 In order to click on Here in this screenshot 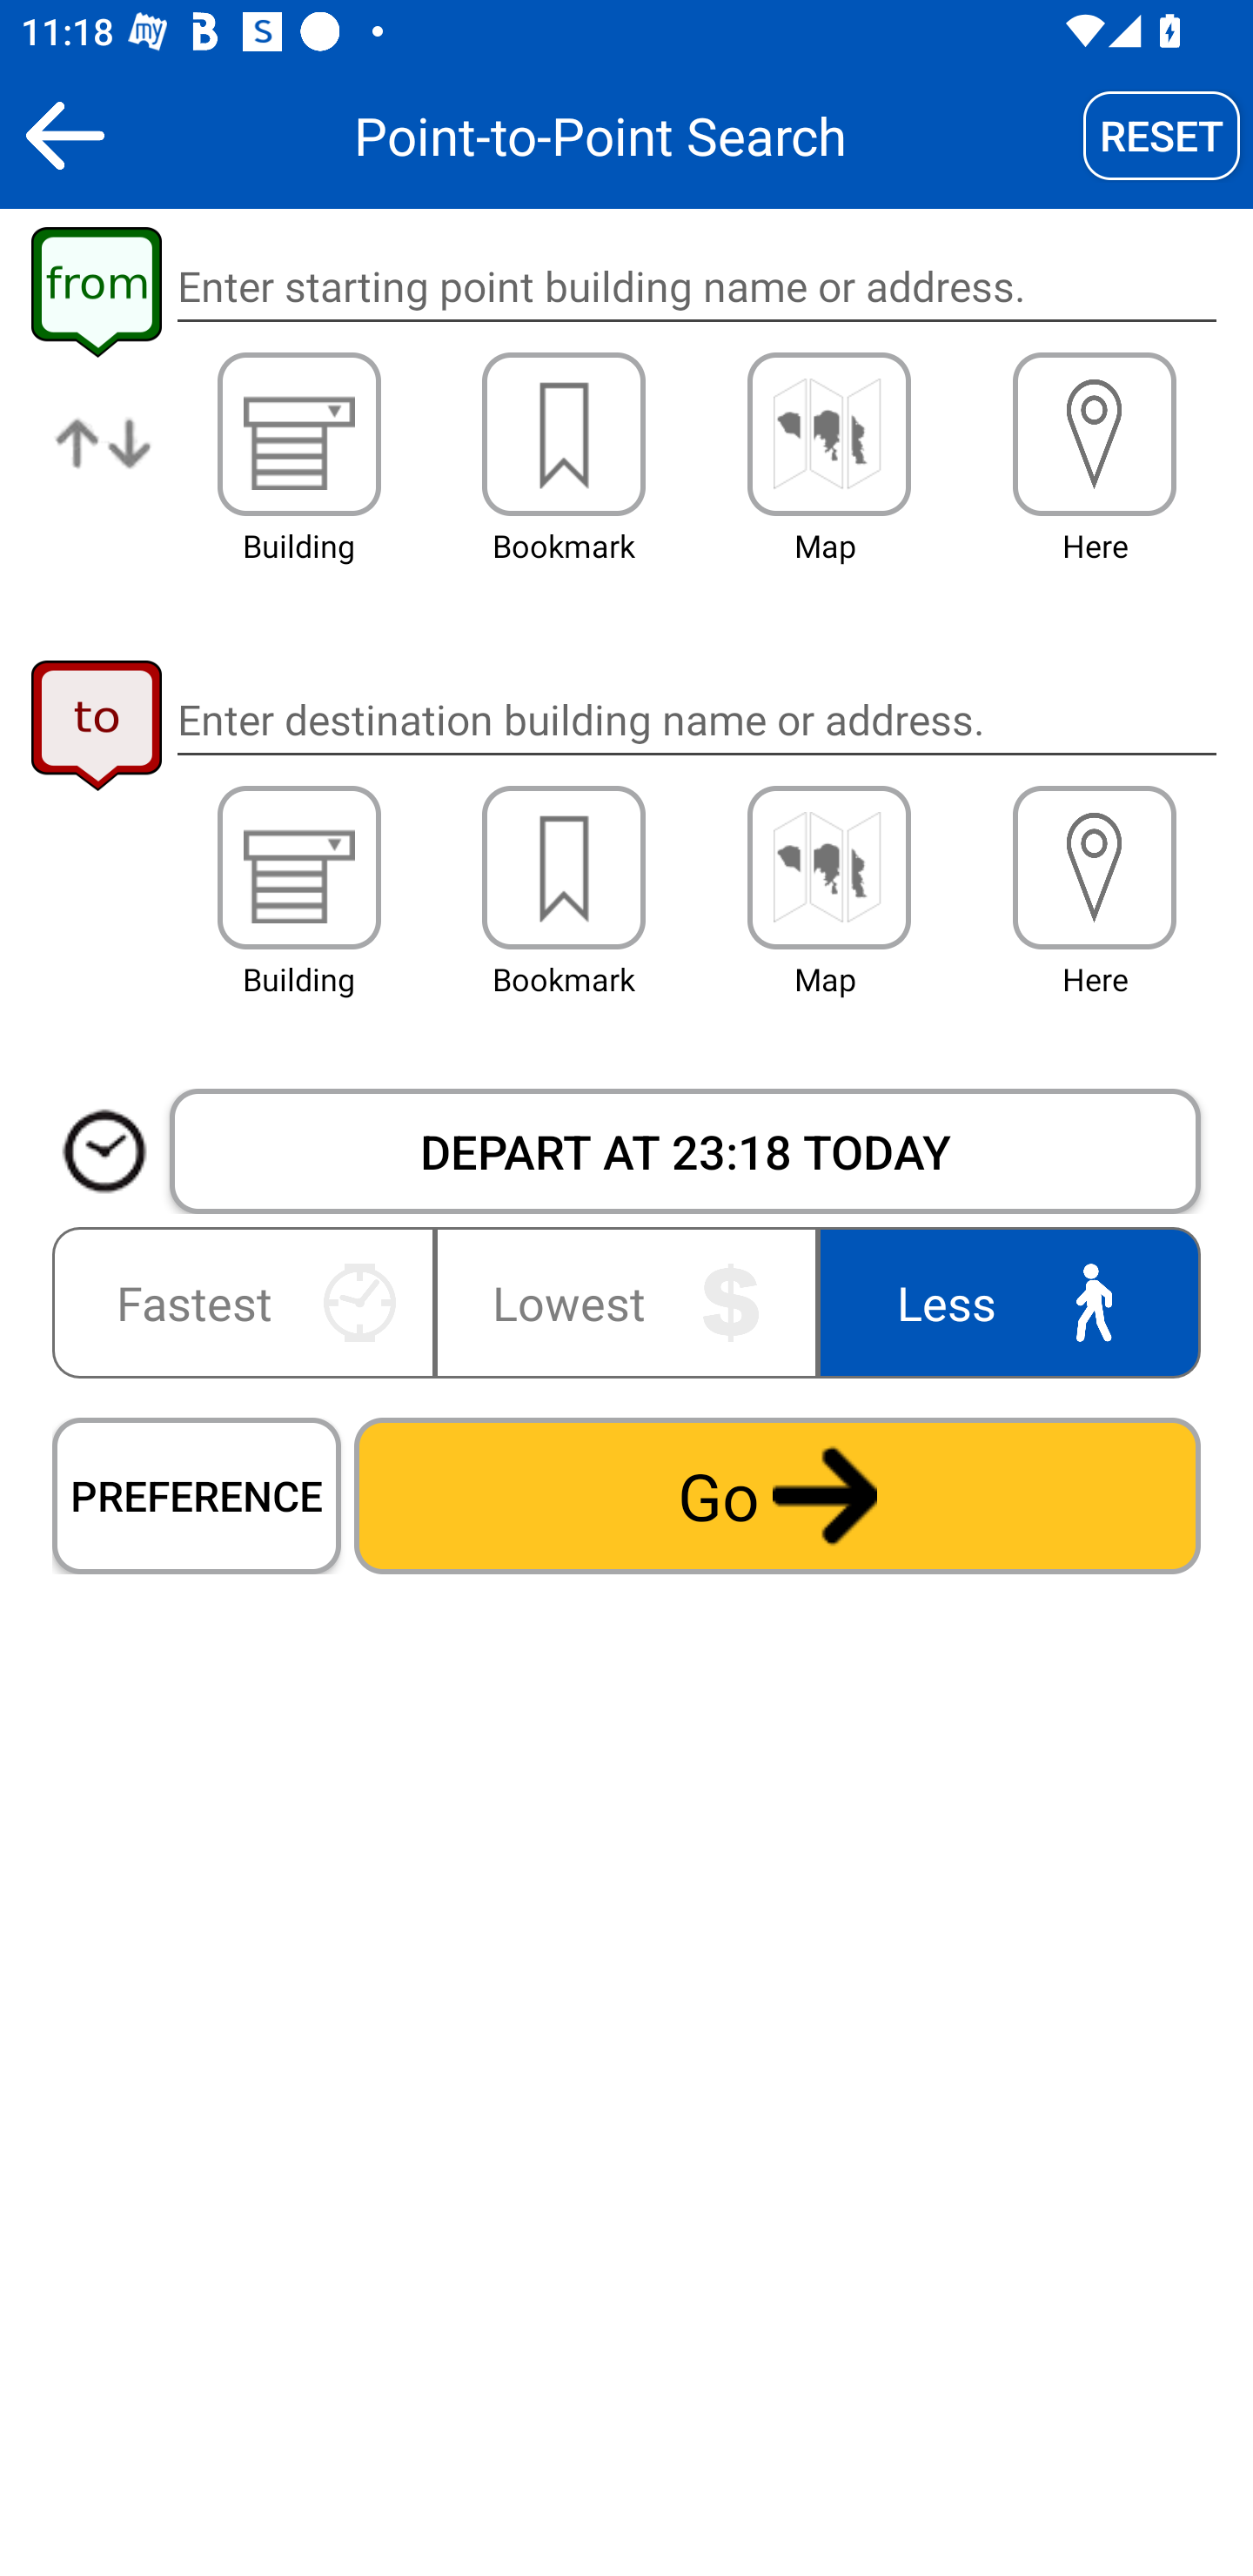, I will do `click(1095, 868)`.